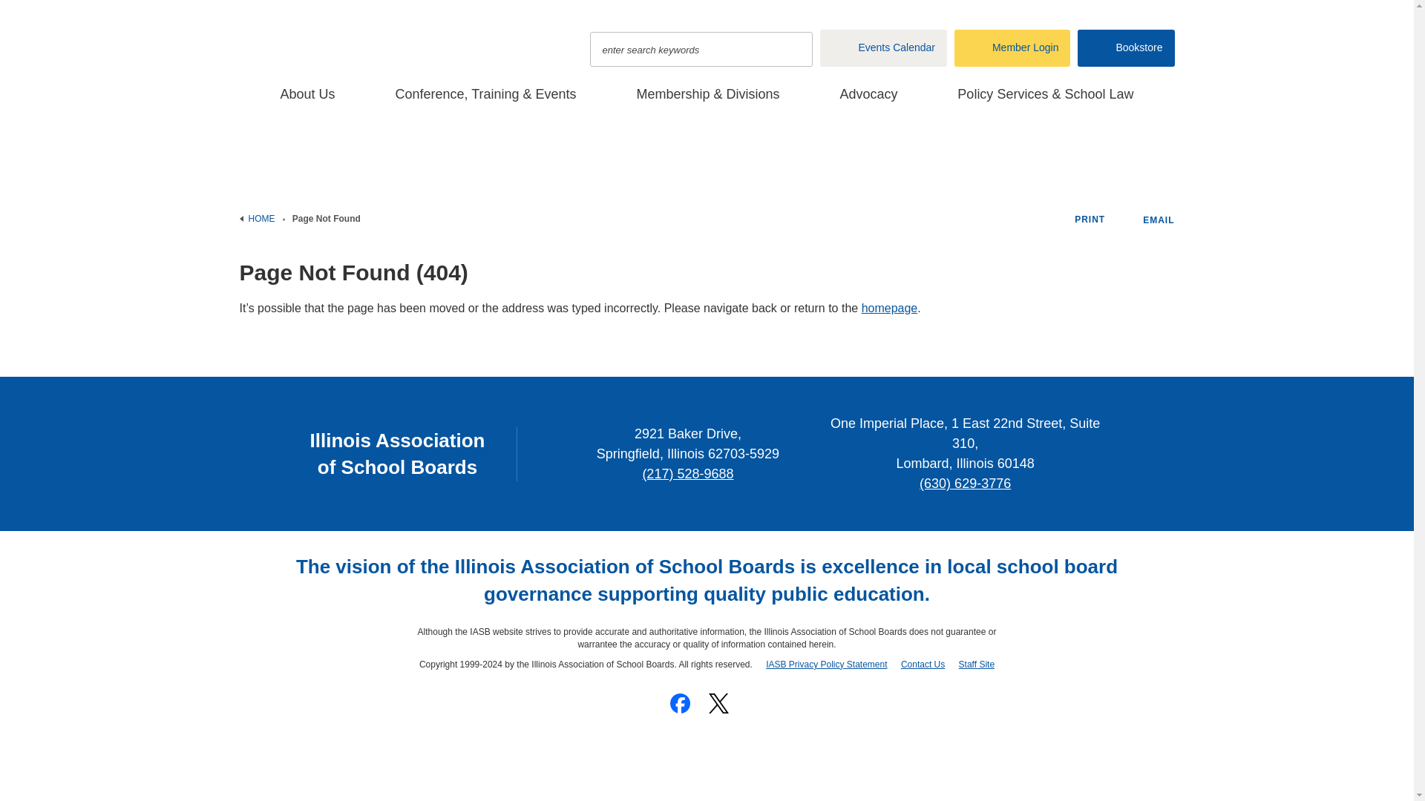 Image resolution: width=1425 pixels, height=801 pixels. What do you see at coordinates (793, 49) in the screenshot?
I see `Submit search` at bounding box center [793, 49].